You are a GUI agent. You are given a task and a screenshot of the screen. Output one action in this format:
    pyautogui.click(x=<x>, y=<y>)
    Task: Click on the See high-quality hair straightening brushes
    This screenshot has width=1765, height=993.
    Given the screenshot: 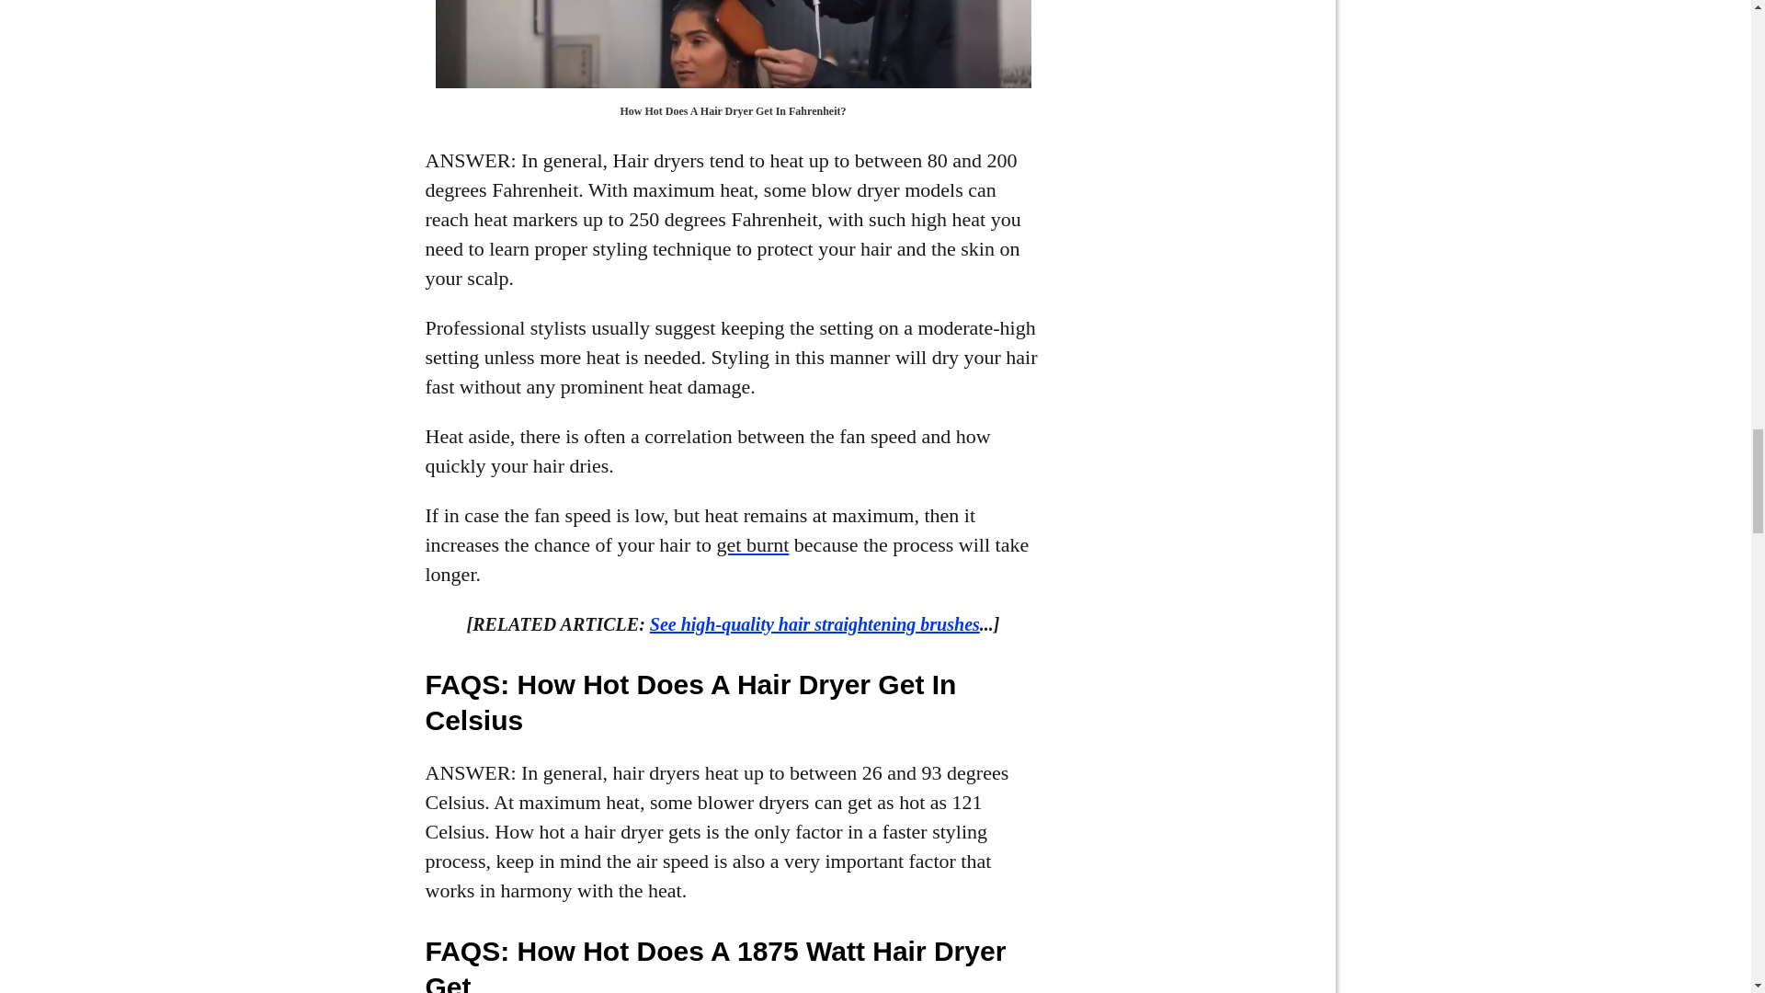 What is the action you would take?
    pyautogui.click(x=814, y=624)
    